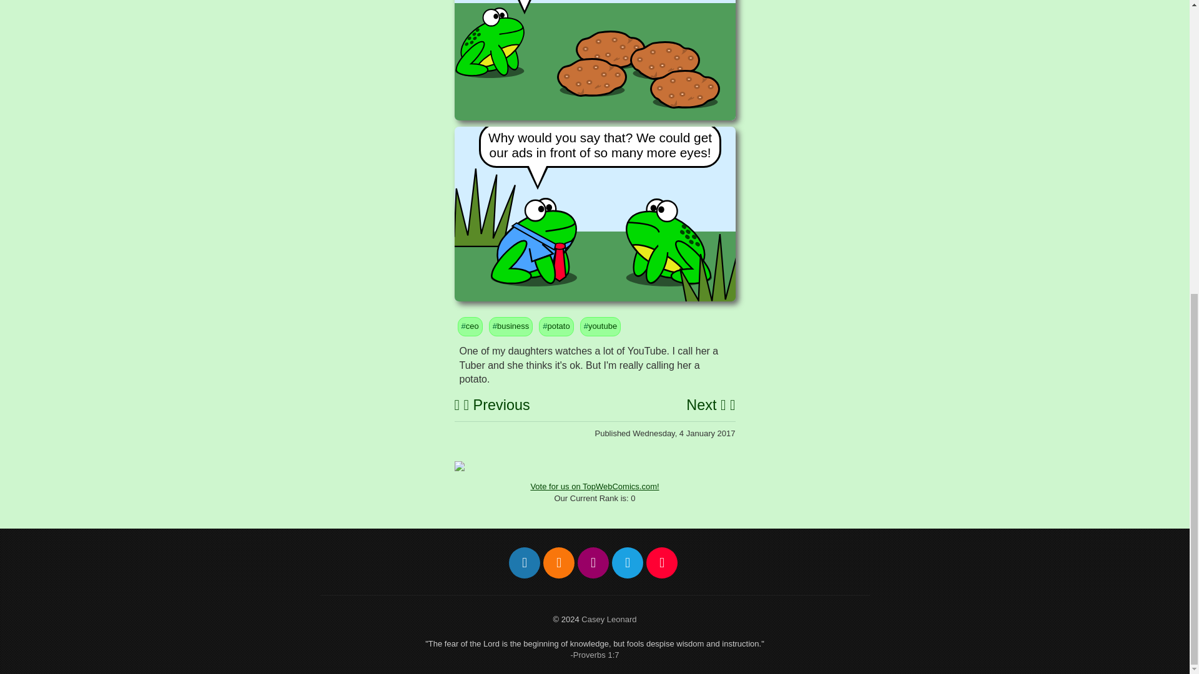 The height and width of the screenshot is (674, 1199). What do you see at coordinates (595, 655) in the screenshot?
I see `-Proverbs 1:7` at bounding box center [595, 655].